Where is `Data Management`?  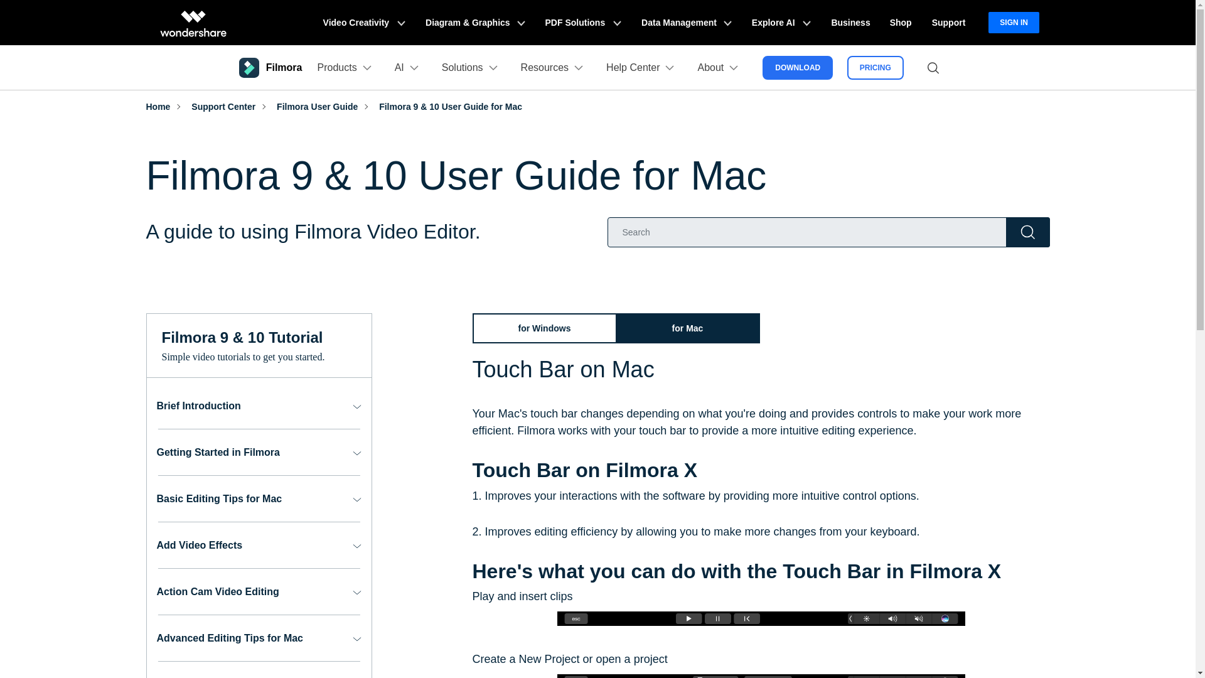
Data Management is located at coordinates (687, 23).